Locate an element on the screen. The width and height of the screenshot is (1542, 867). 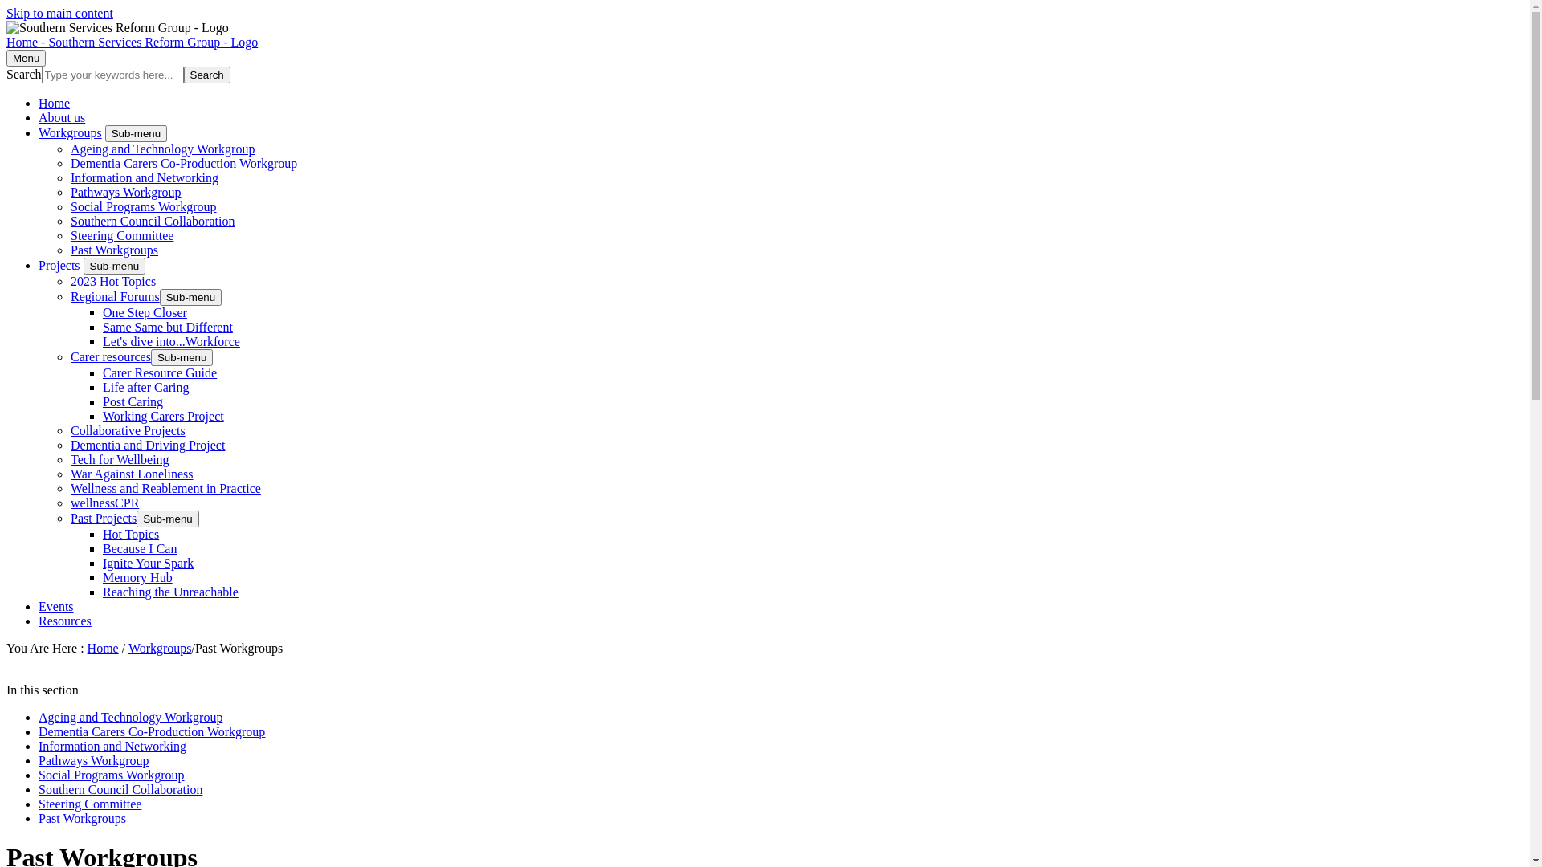
Workgroups is located at coordinates (71, 133).